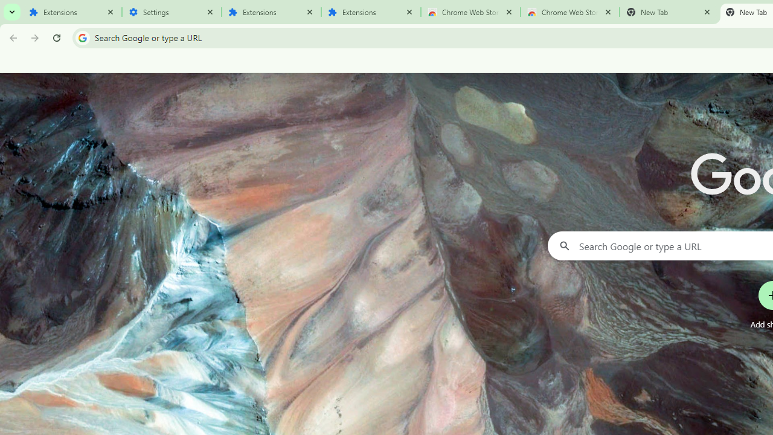 The width and height of the screenshot is (773, 435). What do you see at coordinates (72, 12) in the screenshot?
I see `Extensions` at bounding box center [72, 12].